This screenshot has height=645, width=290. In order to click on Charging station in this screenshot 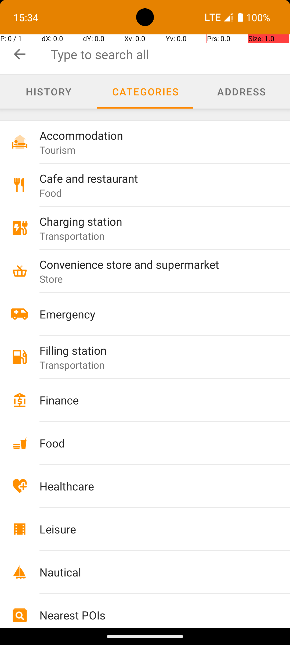, I will do `click(154, 221)`.